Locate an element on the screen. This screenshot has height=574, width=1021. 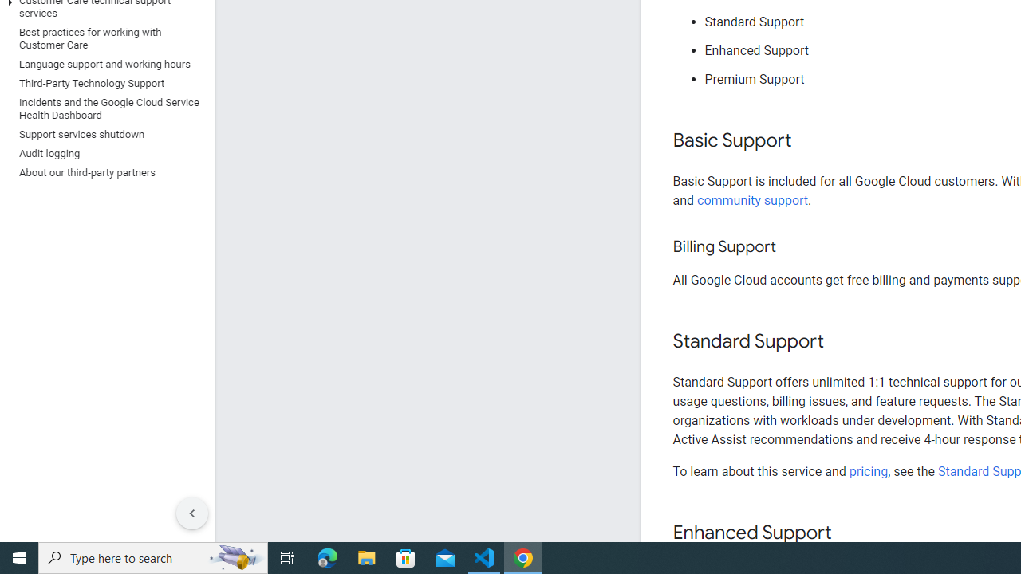
community support is located at coordinates (753, 199).